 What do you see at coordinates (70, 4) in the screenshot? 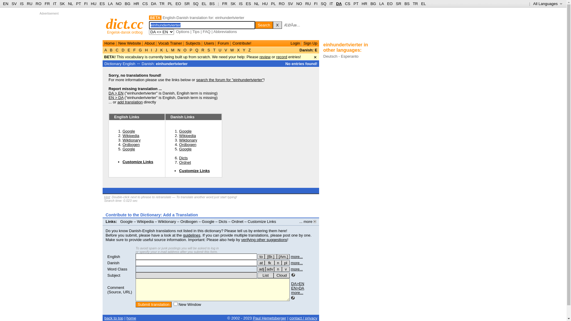
I see `NL` at bounding box center [70, 4].